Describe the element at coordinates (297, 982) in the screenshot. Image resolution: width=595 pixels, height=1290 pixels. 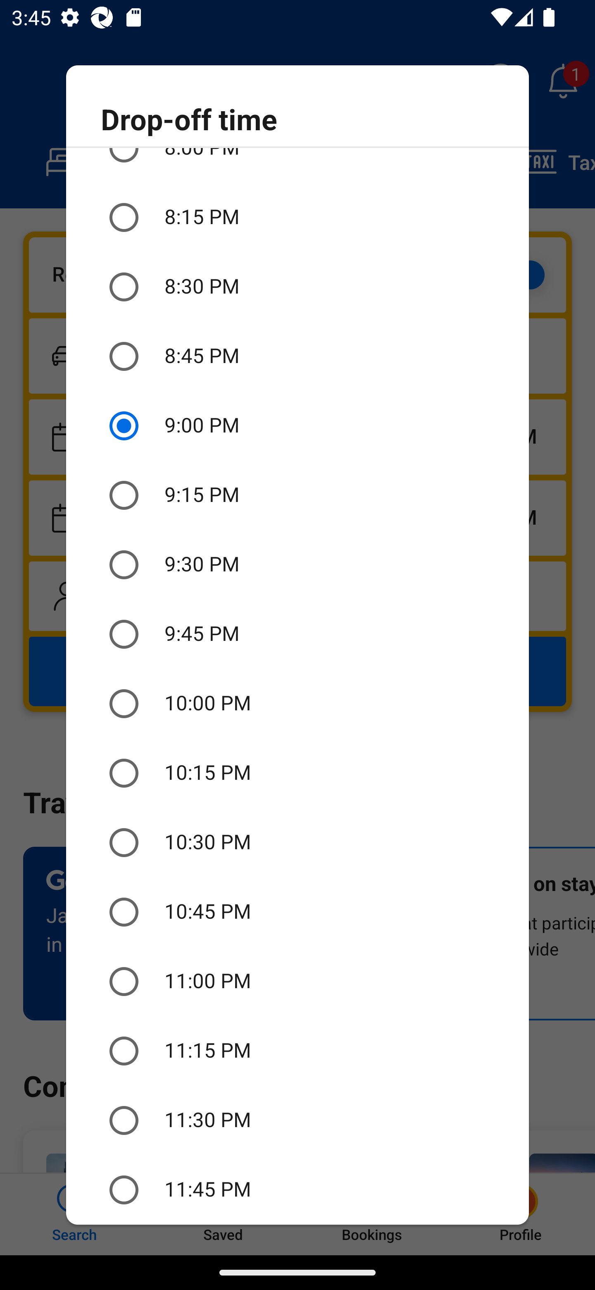
I see `11:00 PM` at that location.